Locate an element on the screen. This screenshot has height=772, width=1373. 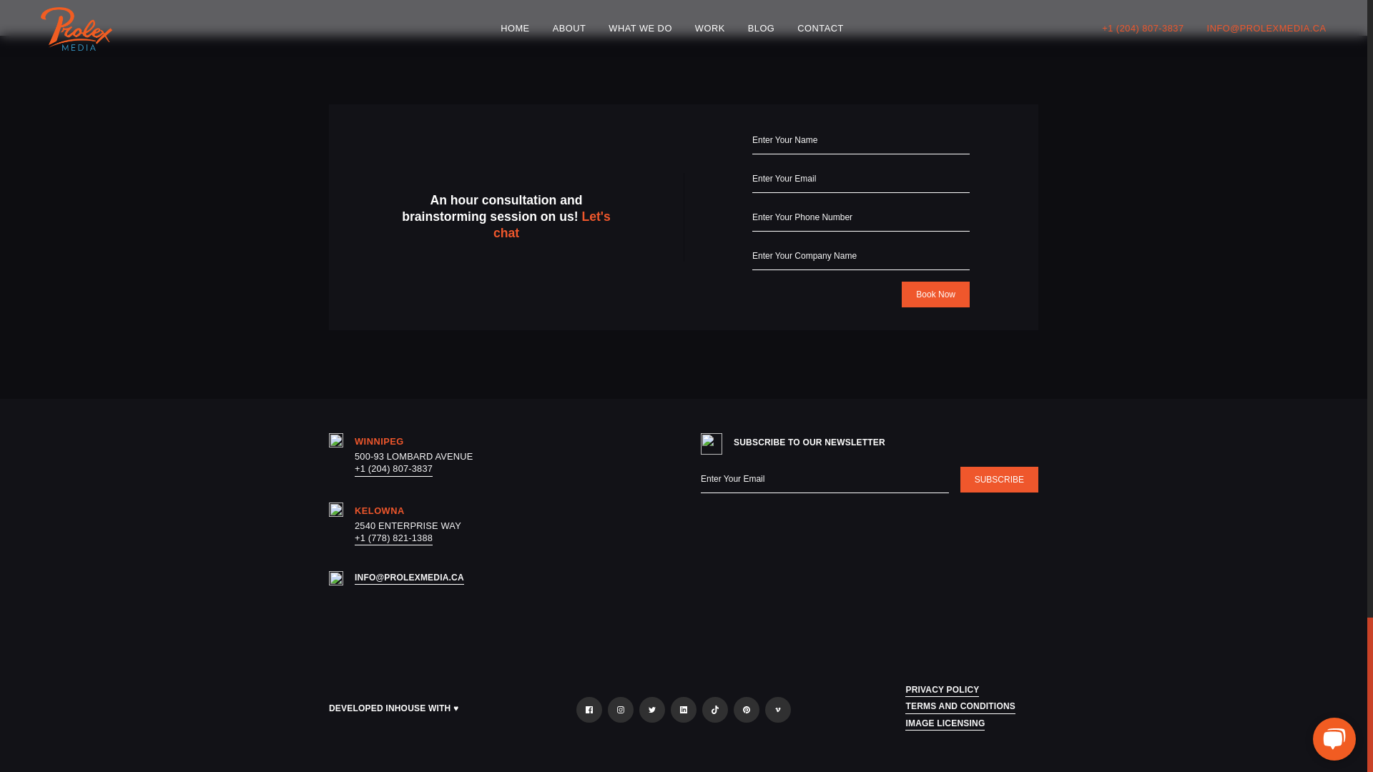
PRIVACY POLICY is located at coordinates (941, 691).